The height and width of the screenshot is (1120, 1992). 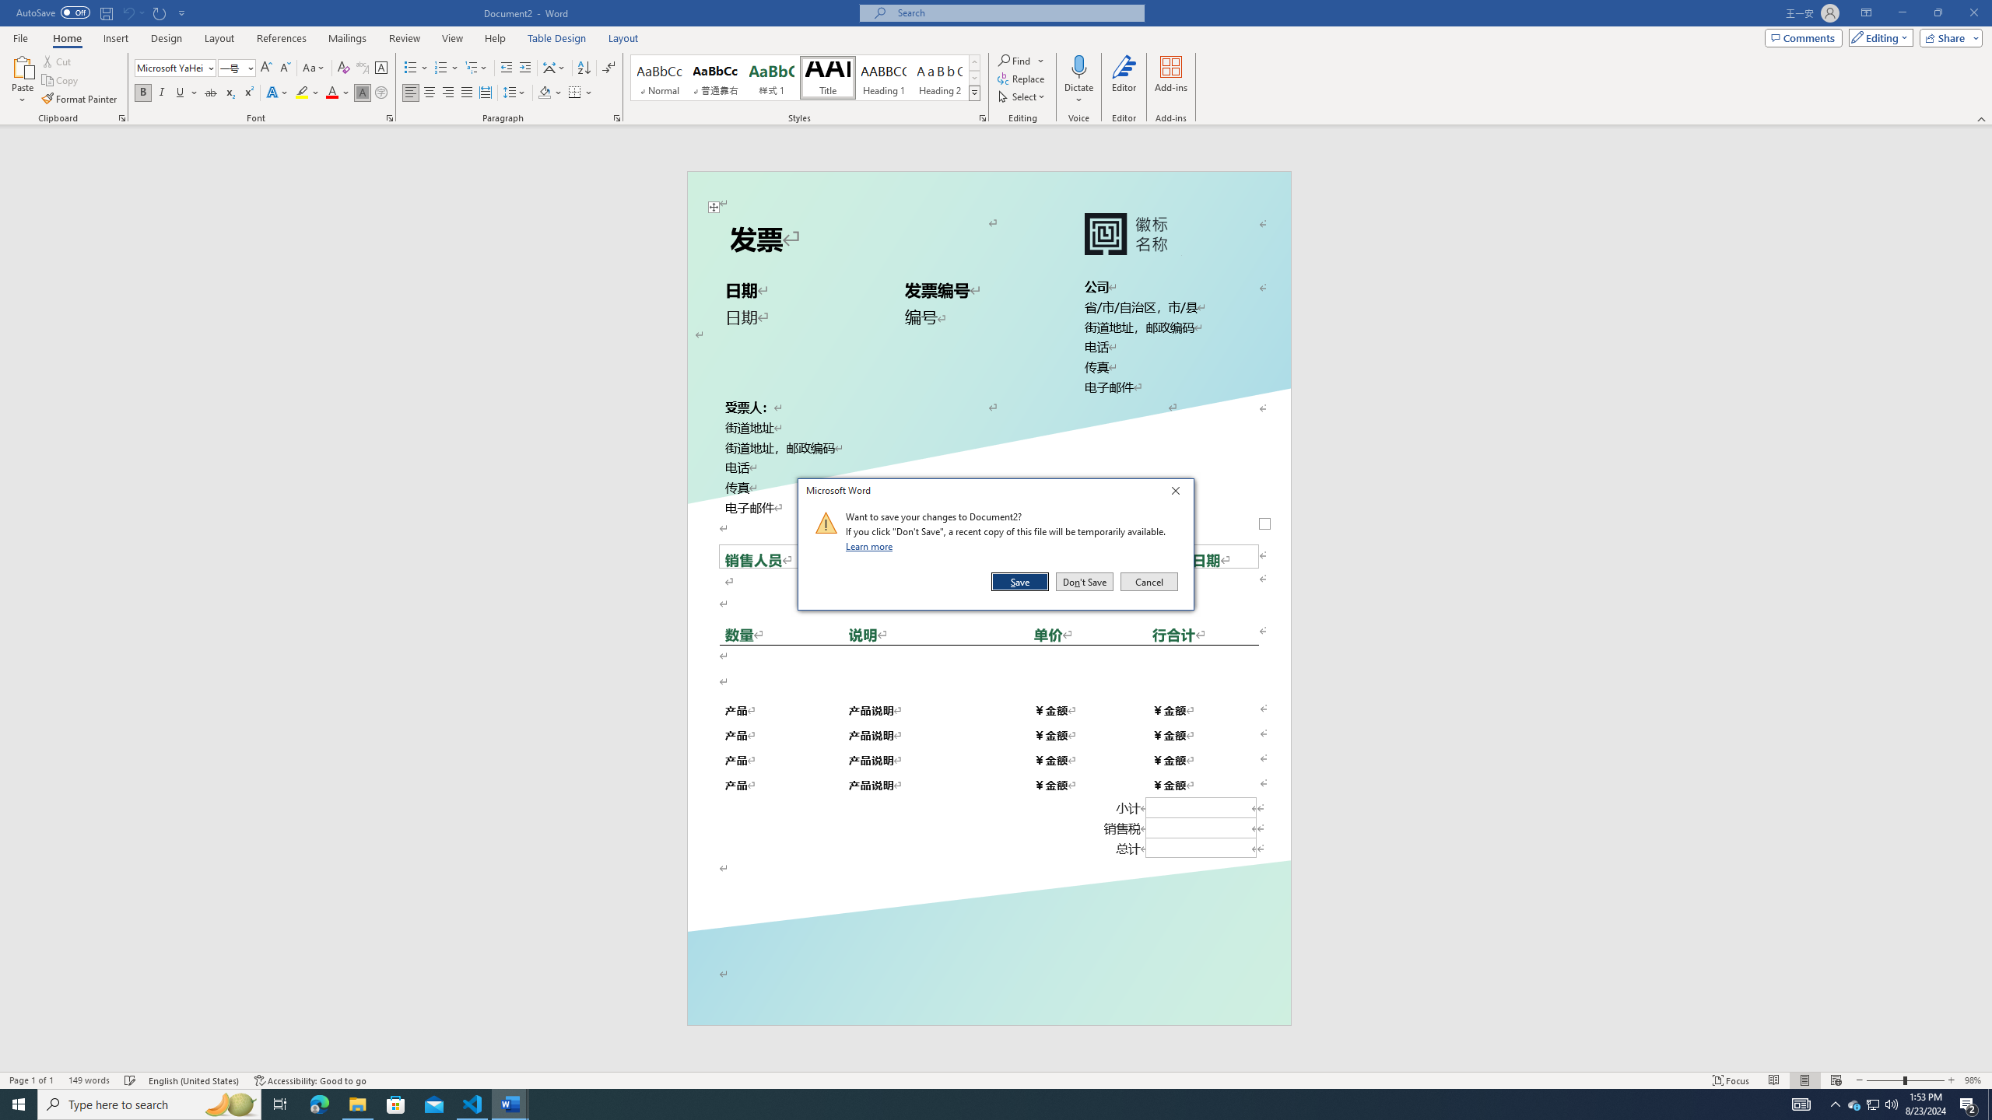 What do you see at coordinates (1982, 118) in the screenshot?
I see `Collapse the Ribbon` at bounding box center [1982, 118].